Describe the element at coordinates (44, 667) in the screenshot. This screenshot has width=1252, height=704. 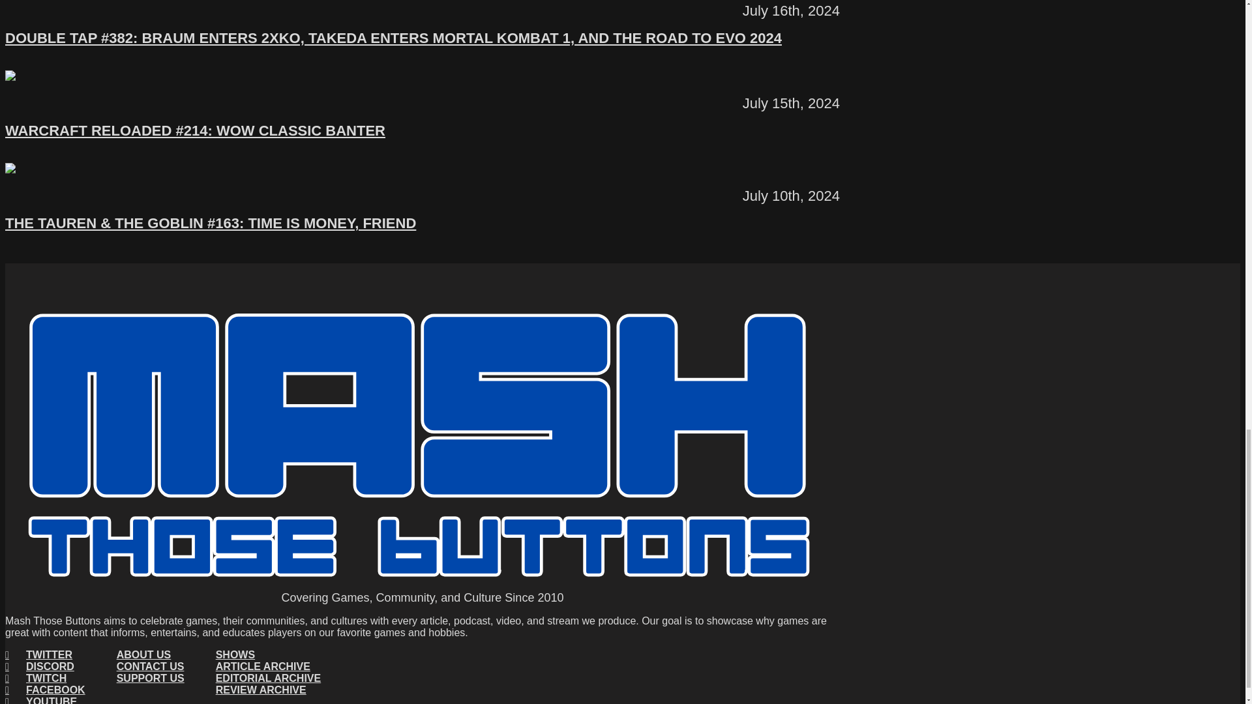
I see `DISCORD` at that location.